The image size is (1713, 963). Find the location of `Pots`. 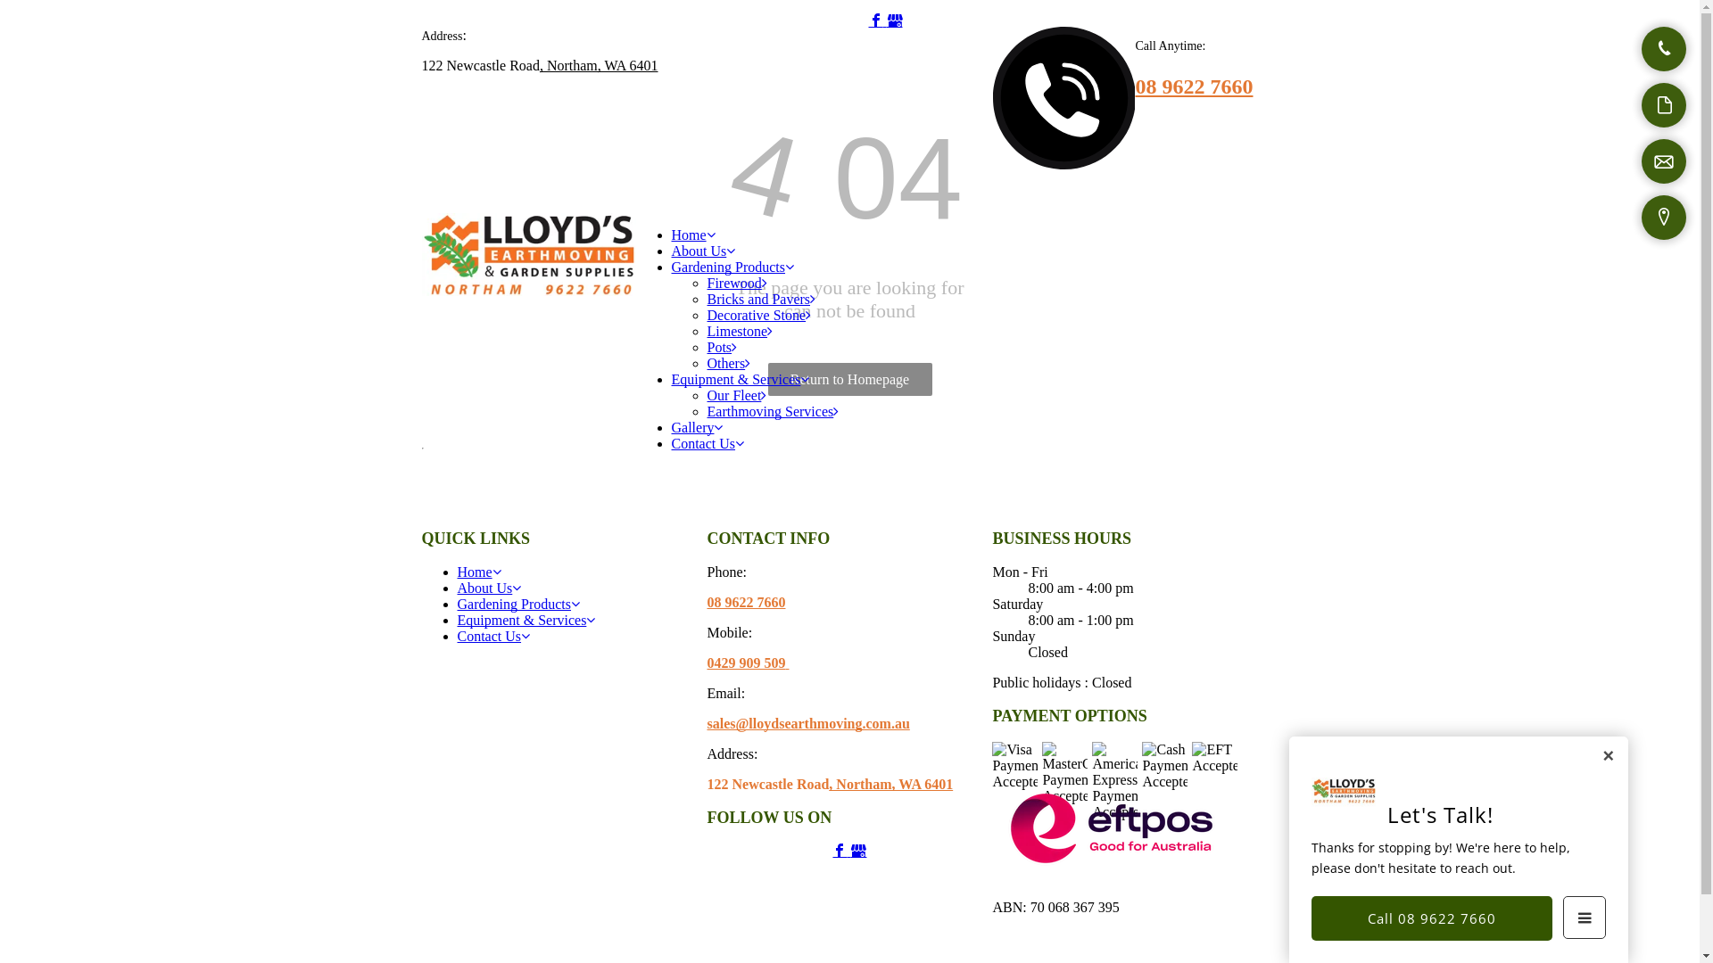

Pots is located at coordinates (722, 348).